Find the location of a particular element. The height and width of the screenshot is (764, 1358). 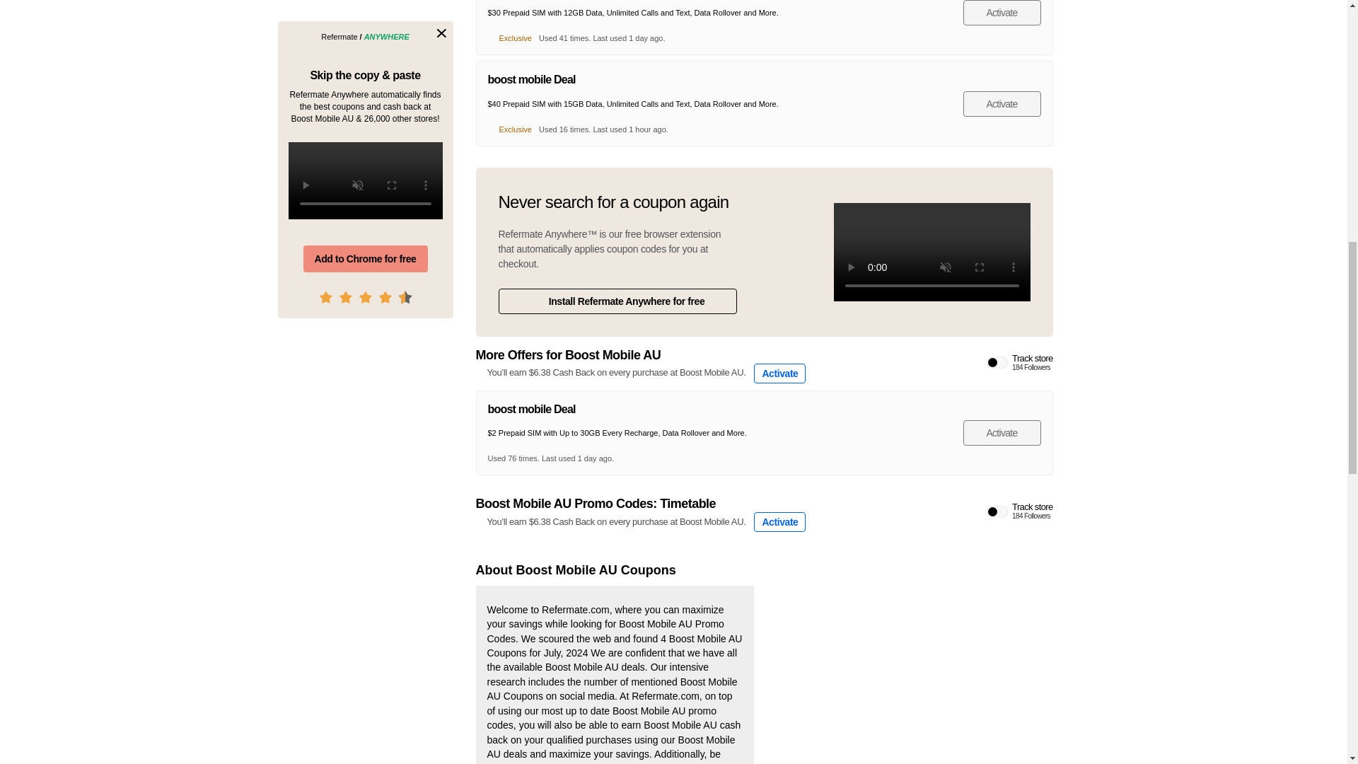

Activate is located at coordinates (1020, 511).